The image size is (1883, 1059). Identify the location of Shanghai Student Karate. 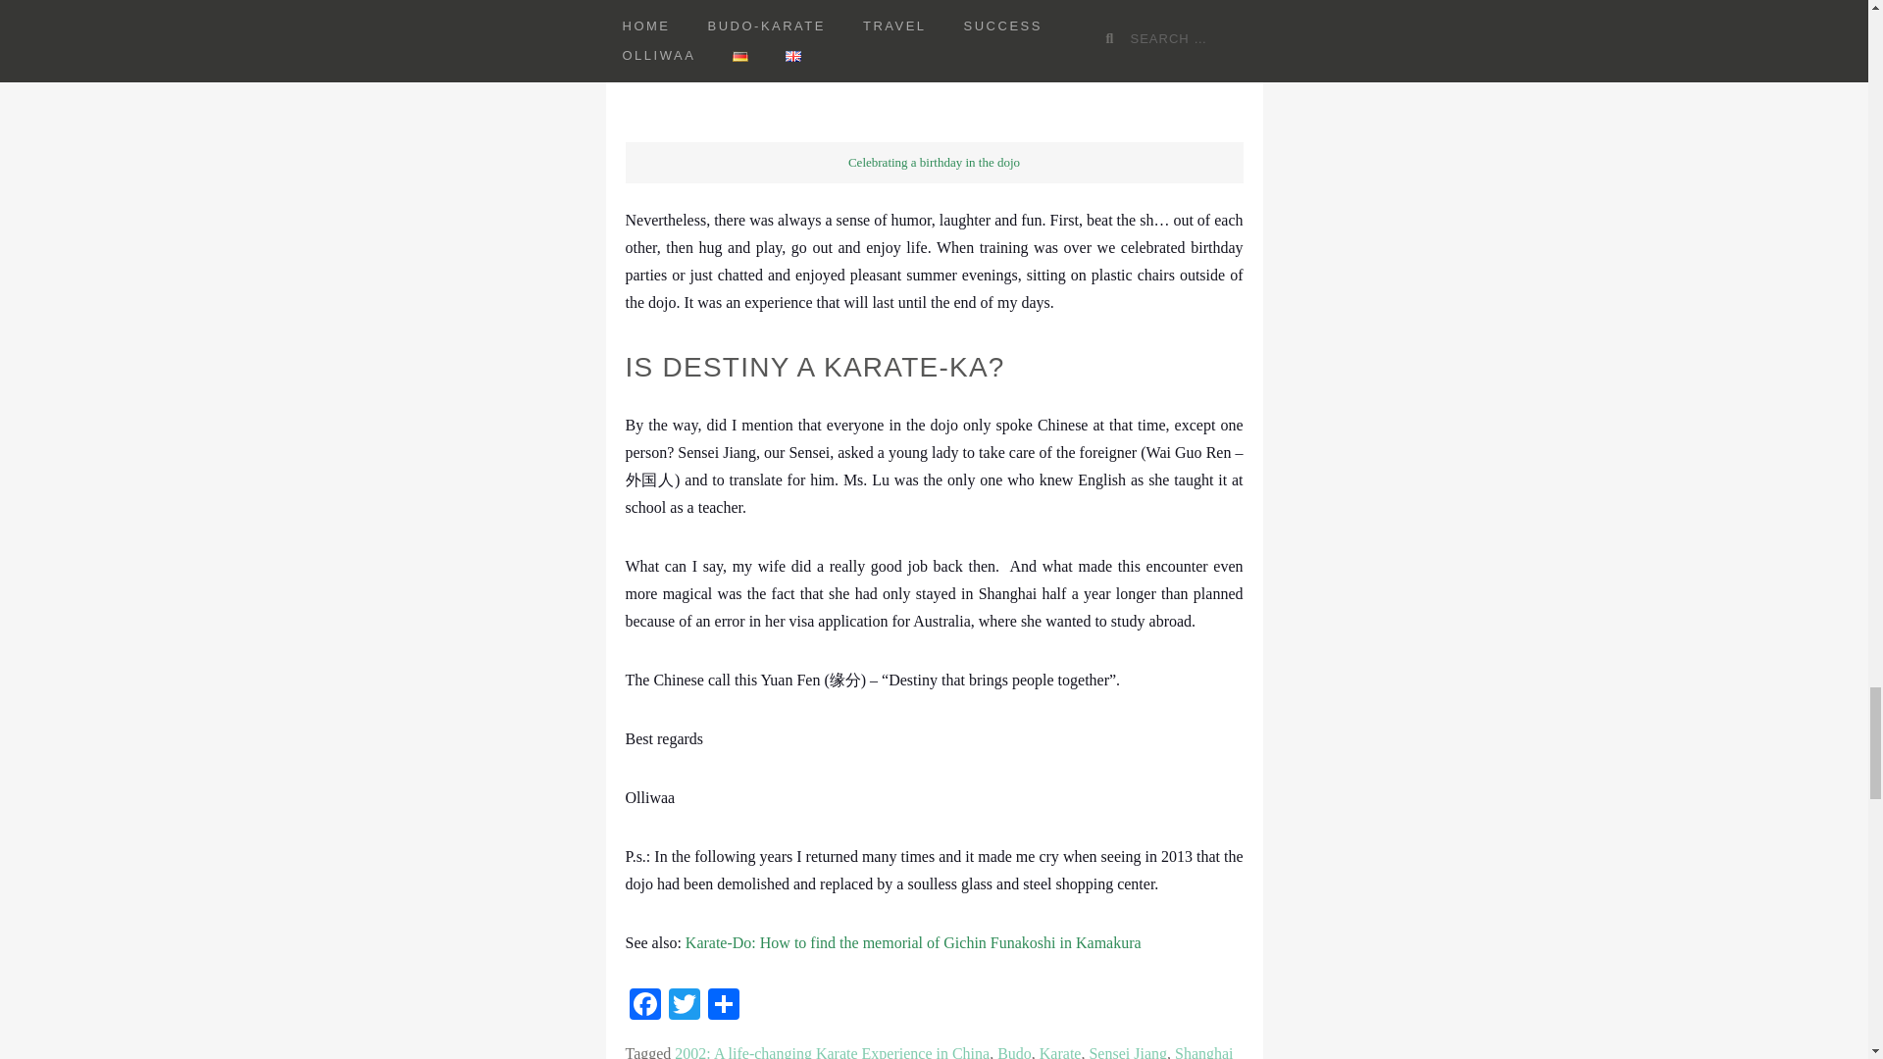
(929, 1051).